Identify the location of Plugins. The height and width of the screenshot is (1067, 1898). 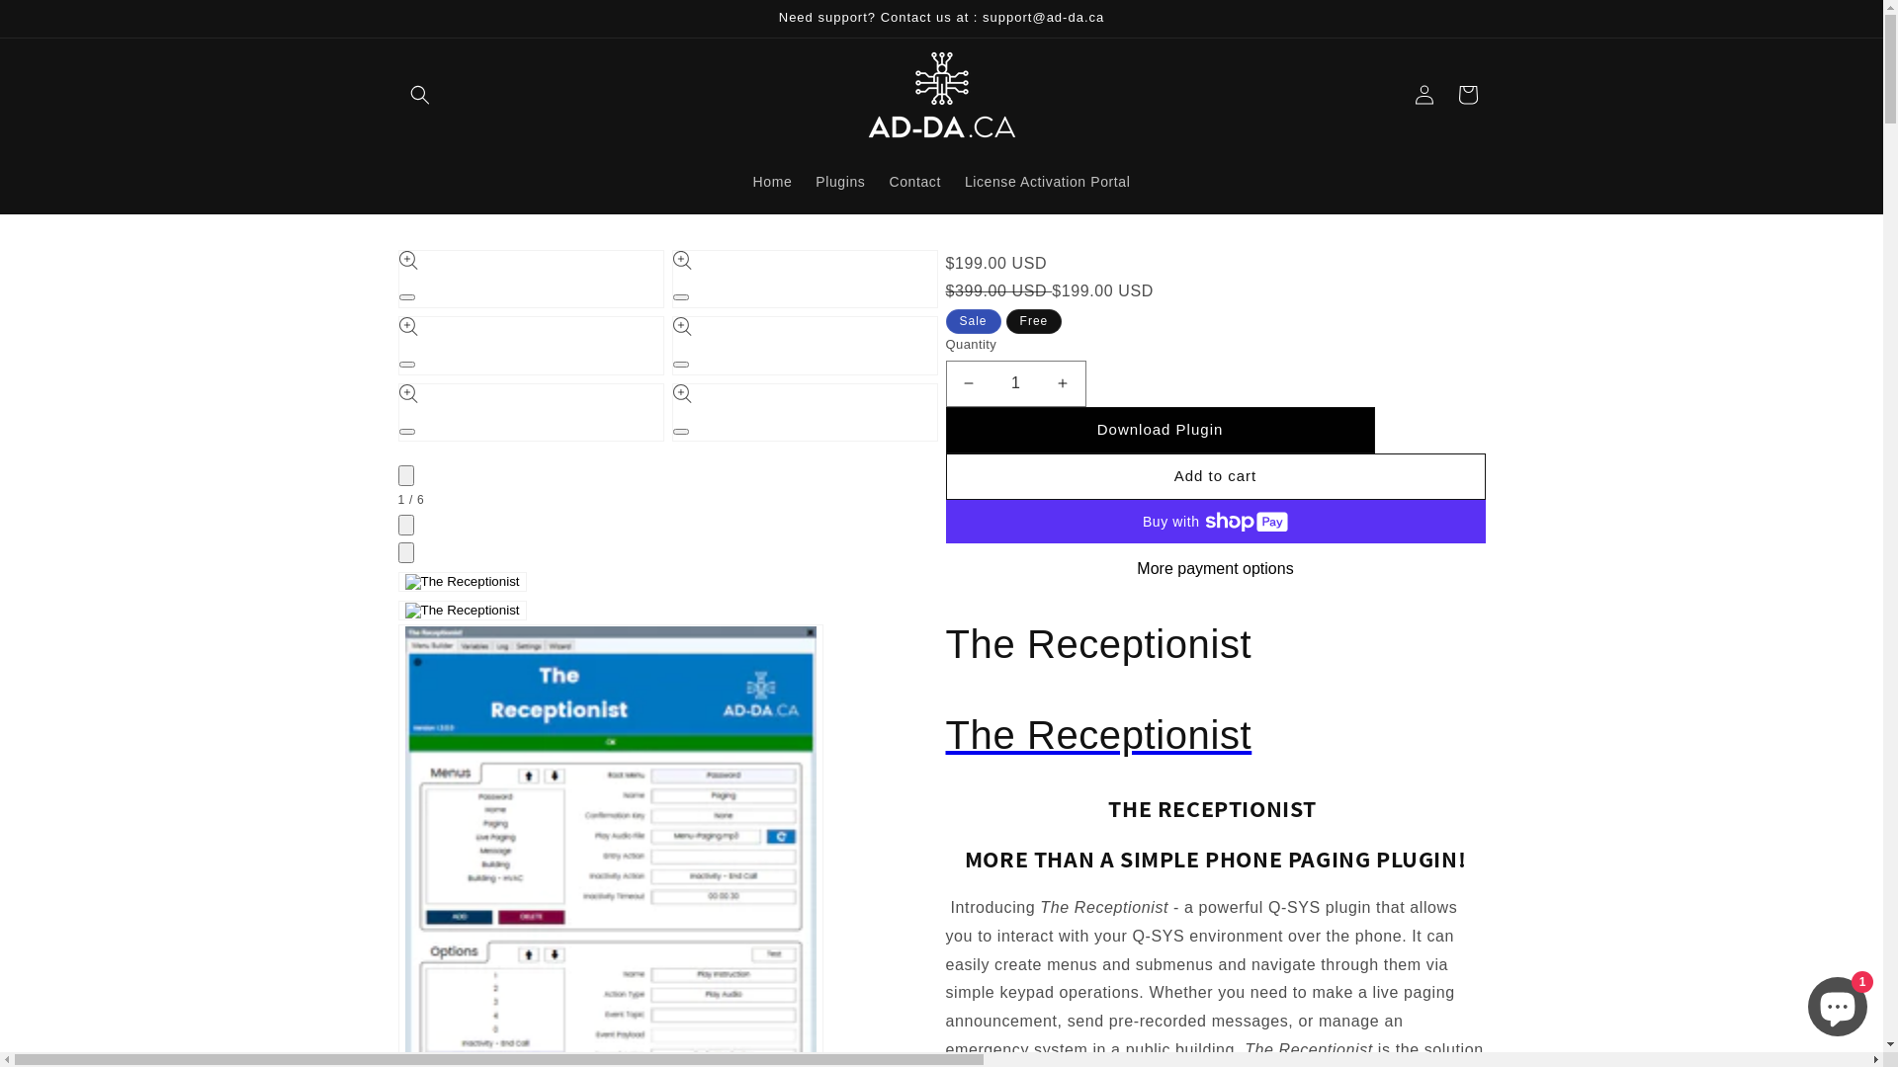
(840, 181).